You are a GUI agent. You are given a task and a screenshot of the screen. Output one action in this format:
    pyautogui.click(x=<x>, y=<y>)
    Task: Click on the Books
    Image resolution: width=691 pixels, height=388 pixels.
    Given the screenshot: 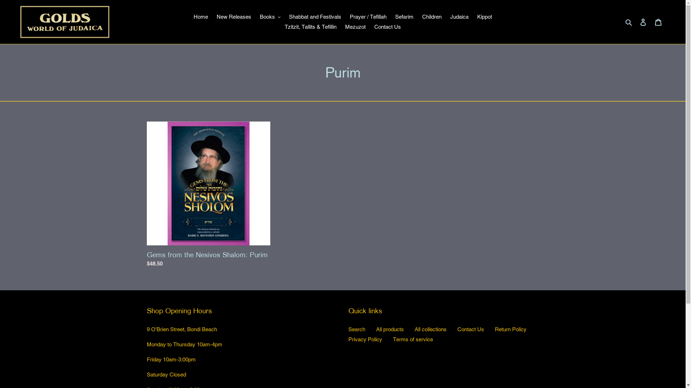 What is the action you would take?
    pyautogui.click(x=270, y=17)
    